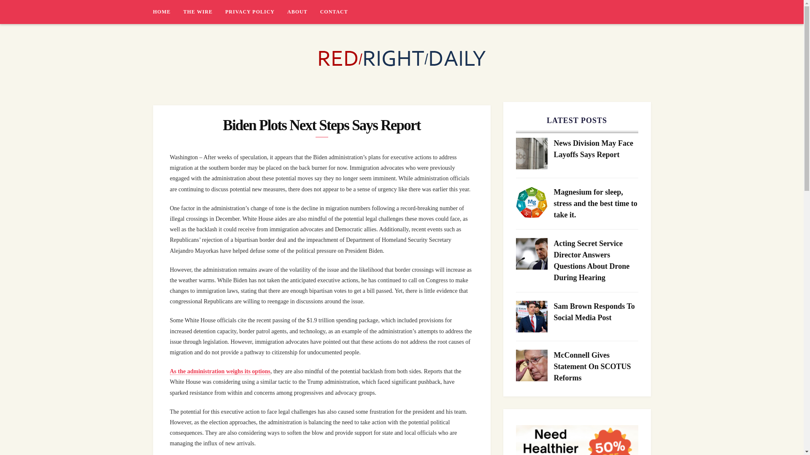 Image resolution: width=810 pixels, height=455 pixels. What do you see at coordinates (596, 367) in the screenshot?
I see `McConnell Gives Statement On SCOTUS Reforms` at bounding box center [596, 367].